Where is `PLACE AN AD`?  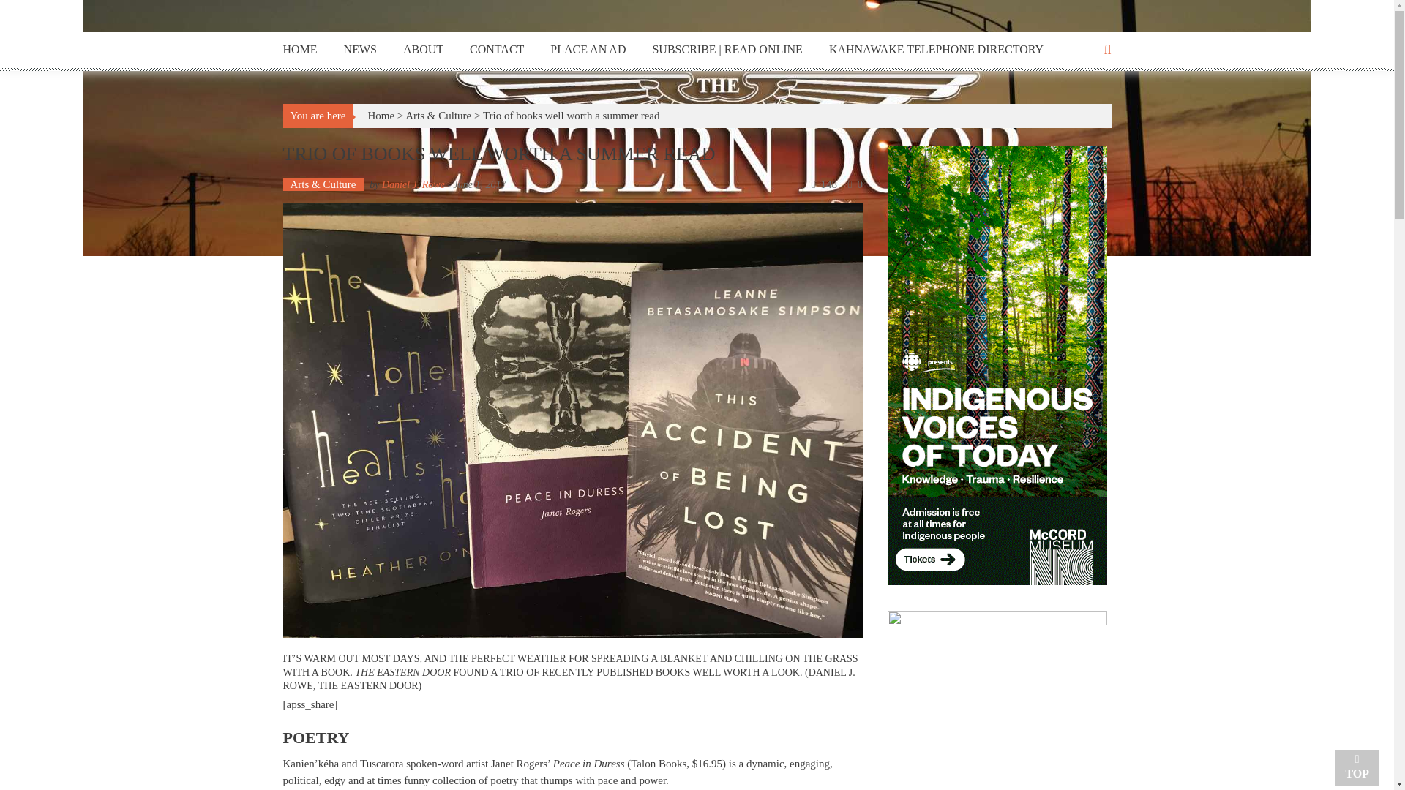
PLACE AN AD is located at coordinates (588, 50).